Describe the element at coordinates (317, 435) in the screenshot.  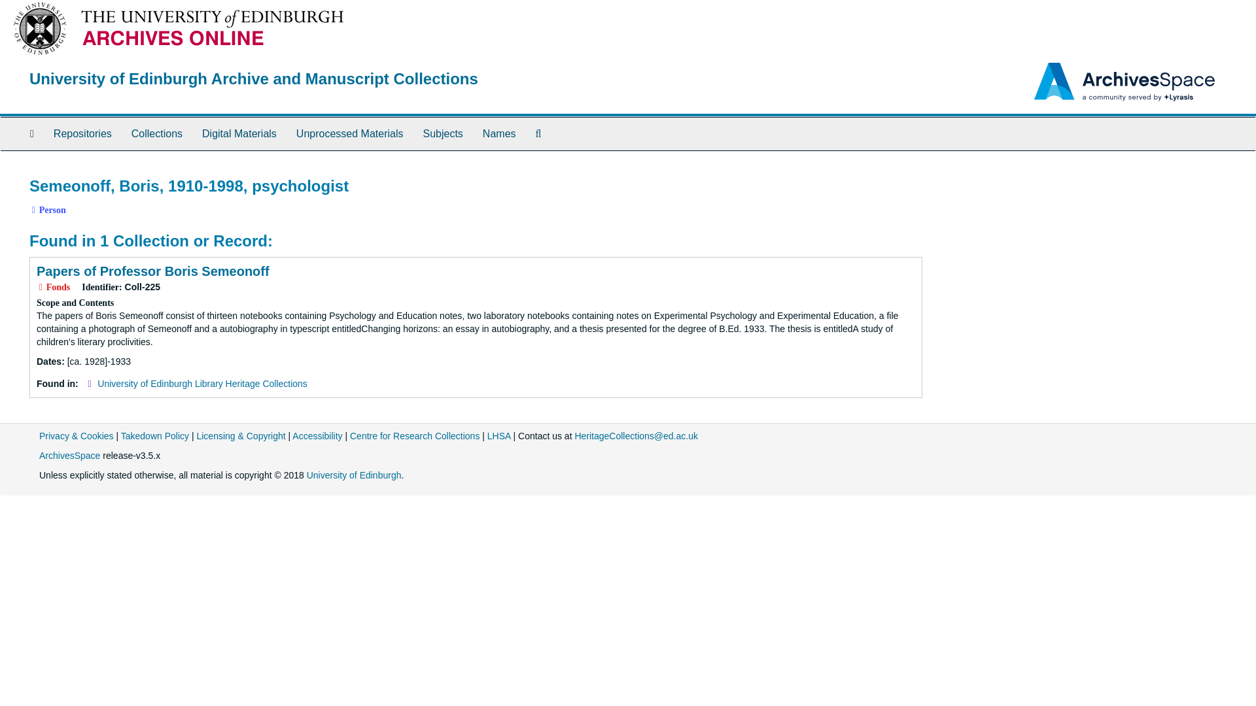
I see `Website Accessibility Link` at that location.